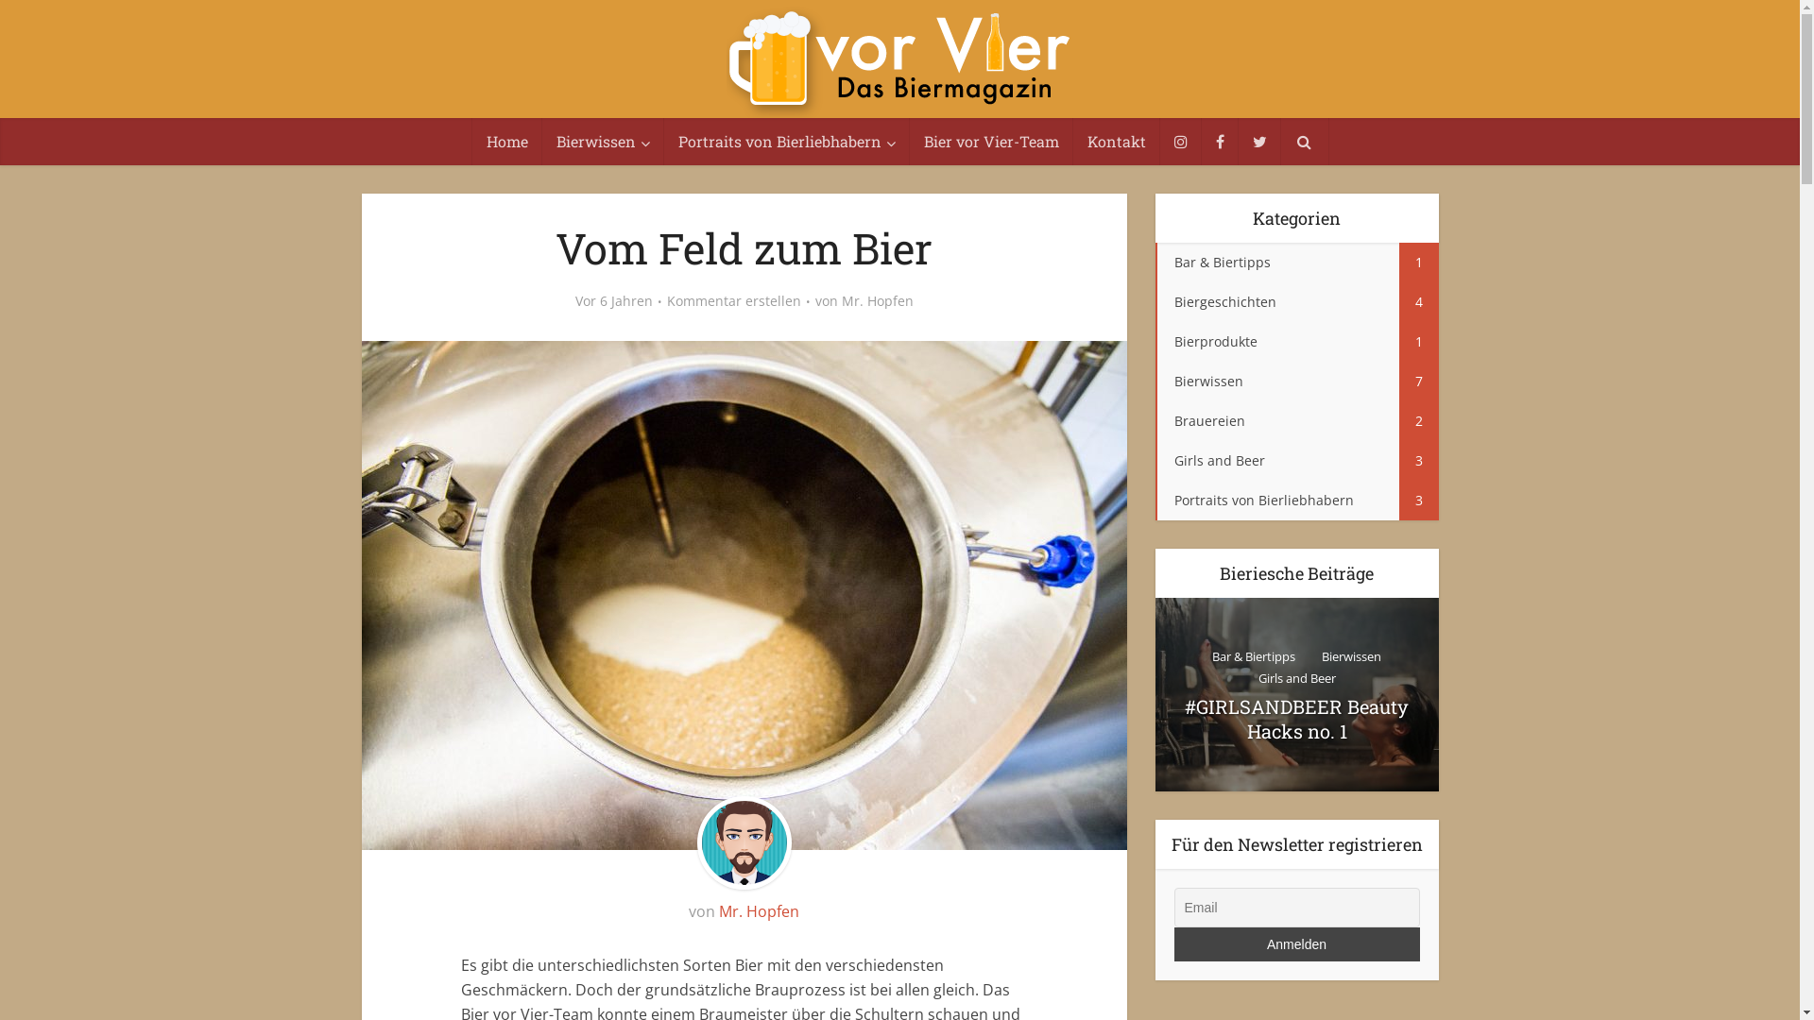 This screenshot has height=1020, width=1814. What do you see at coordinates (603, 142) in the screenshot?
I see `Bierwissen` at bounding box center [603, 142].